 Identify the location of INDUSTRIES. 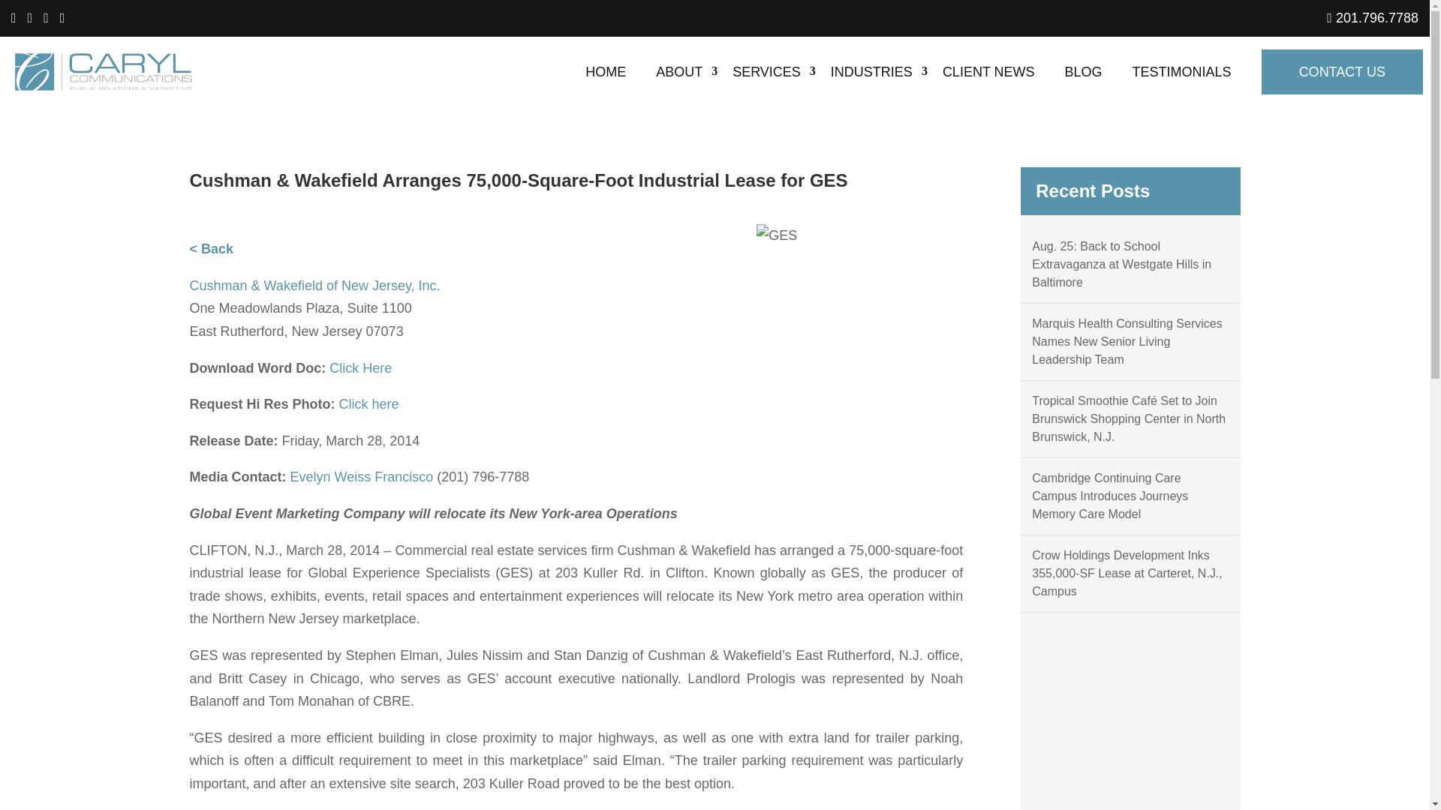
(871, 71).